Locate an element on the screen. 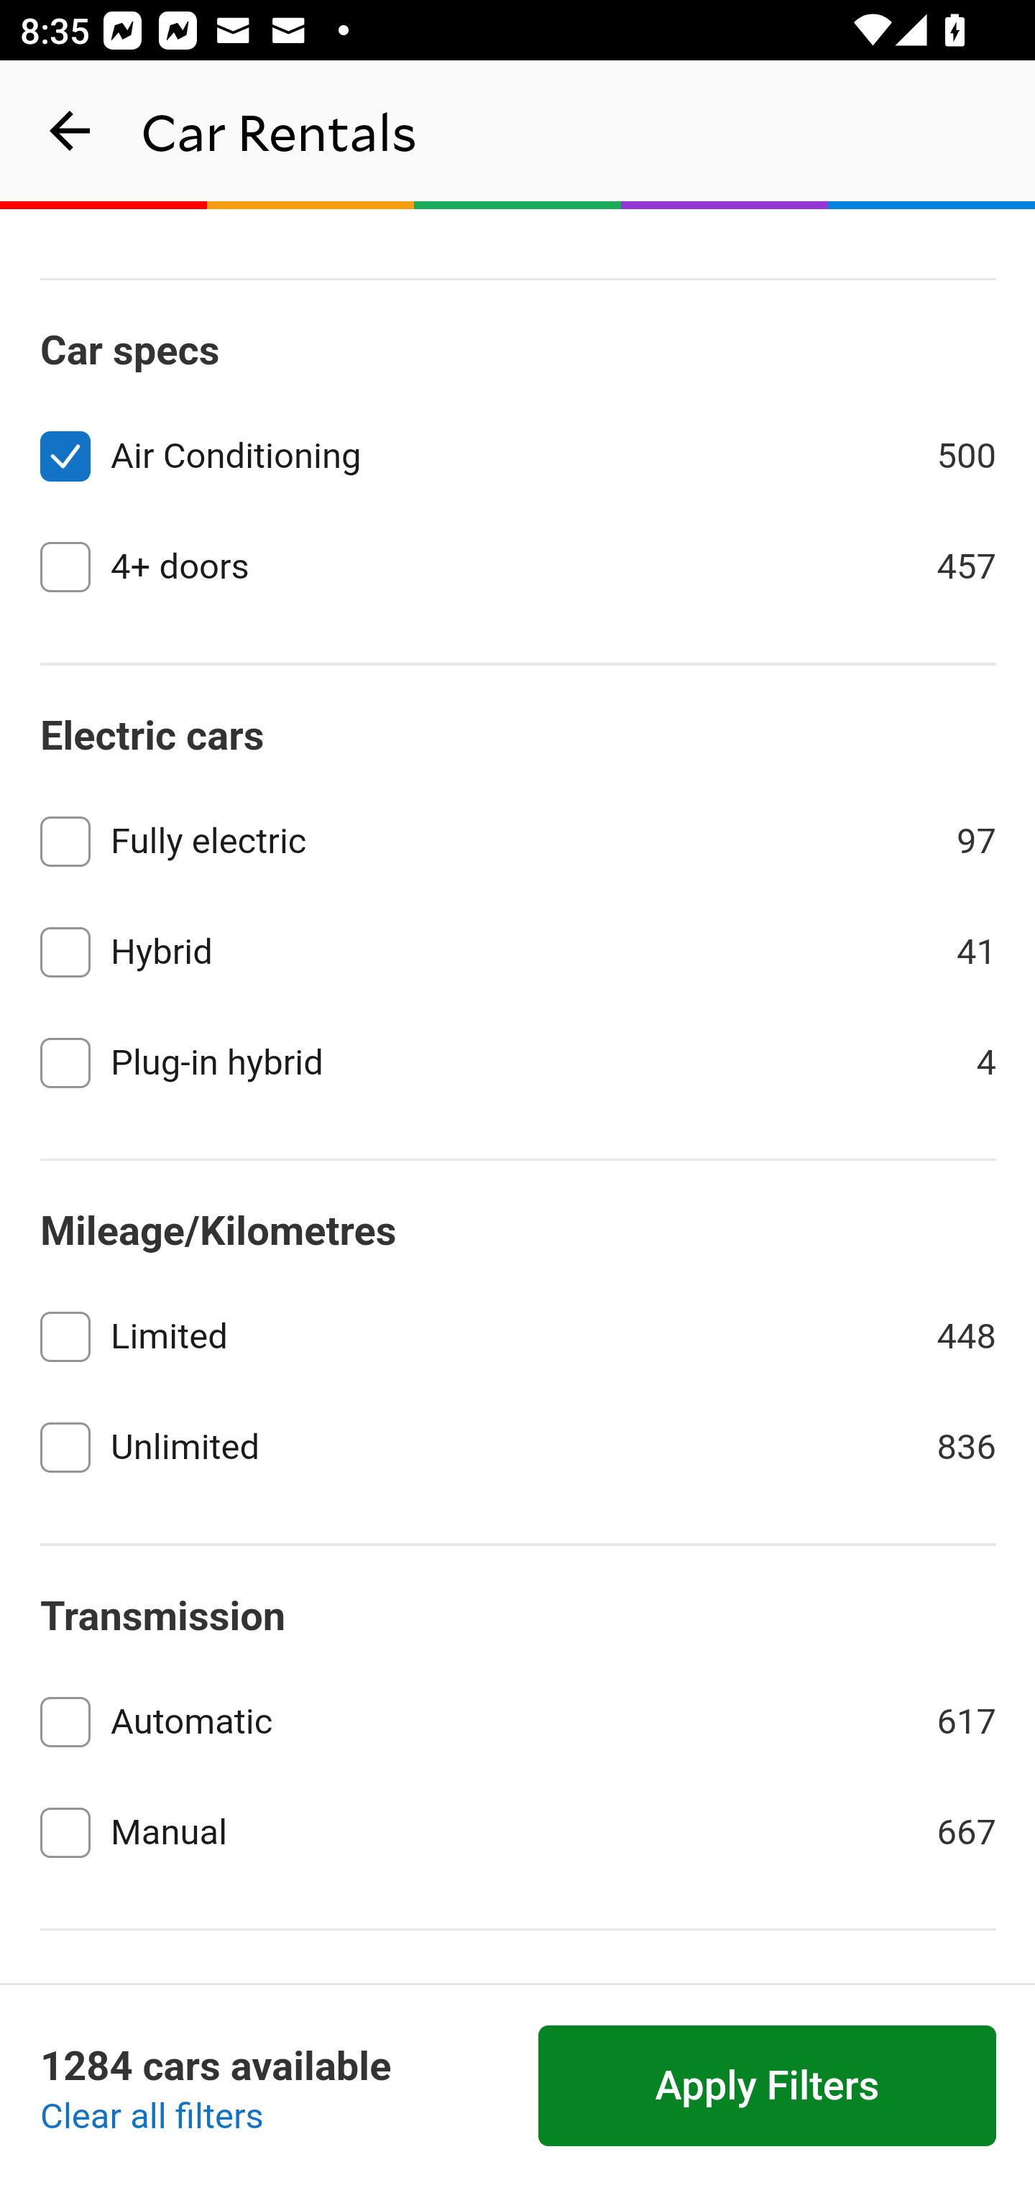 This screenshot has width=1035, height=2185. Clear all filters is located at coordinates (152, 2117).